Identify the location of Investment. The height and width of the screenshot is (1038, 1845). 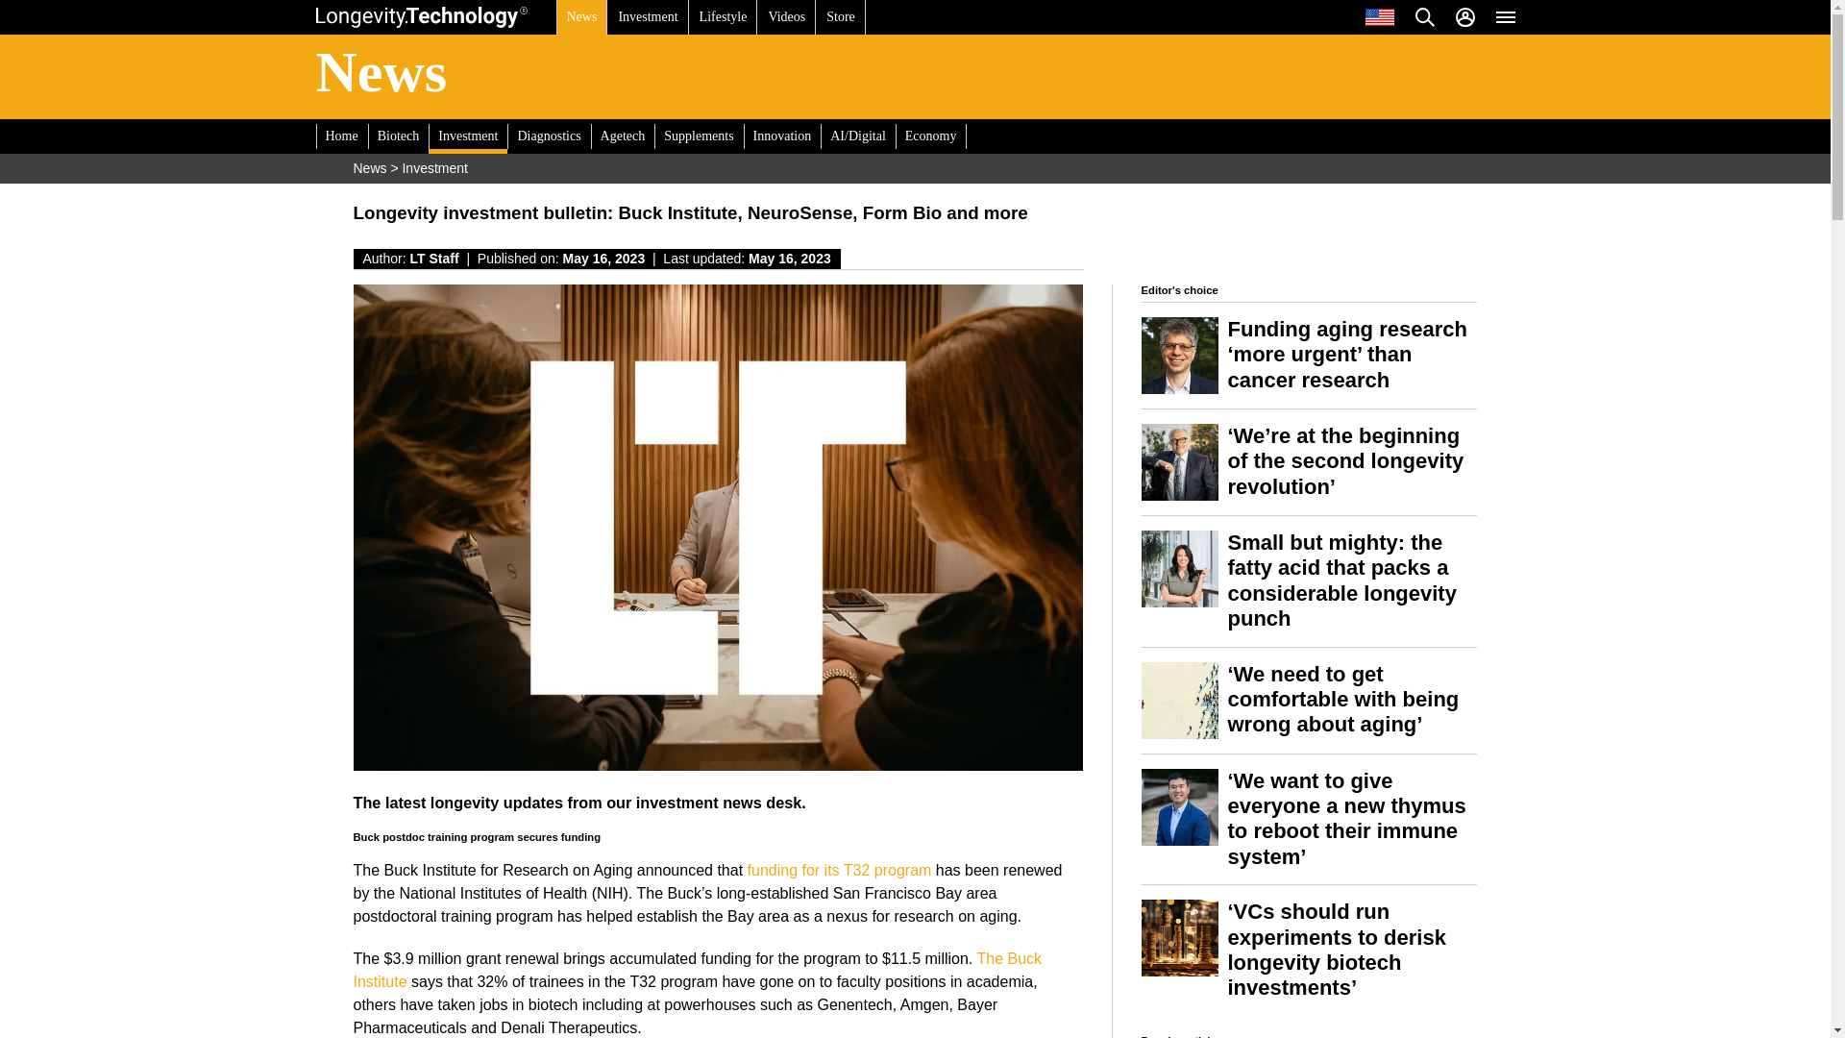
(648, 17).